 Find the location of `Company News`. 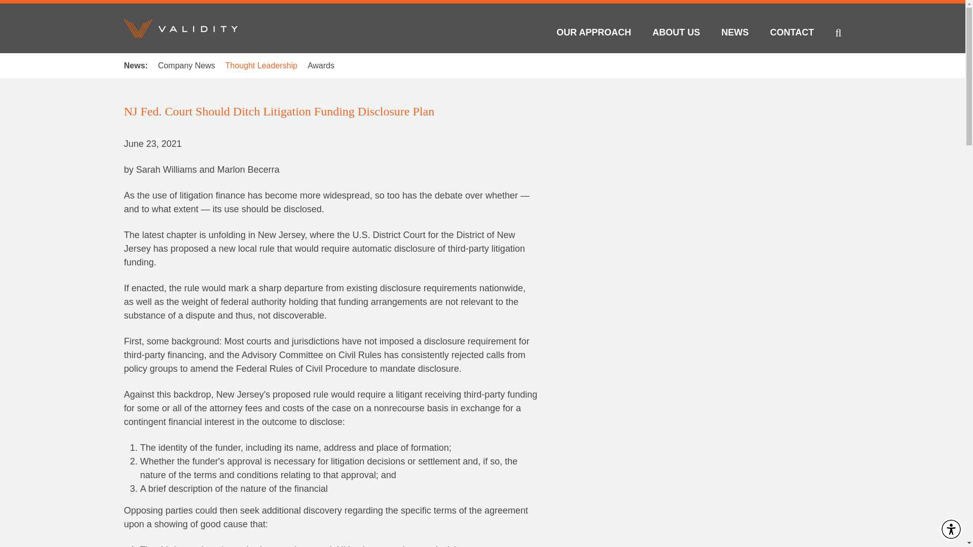

Company News is located at coordinates (186, 66).